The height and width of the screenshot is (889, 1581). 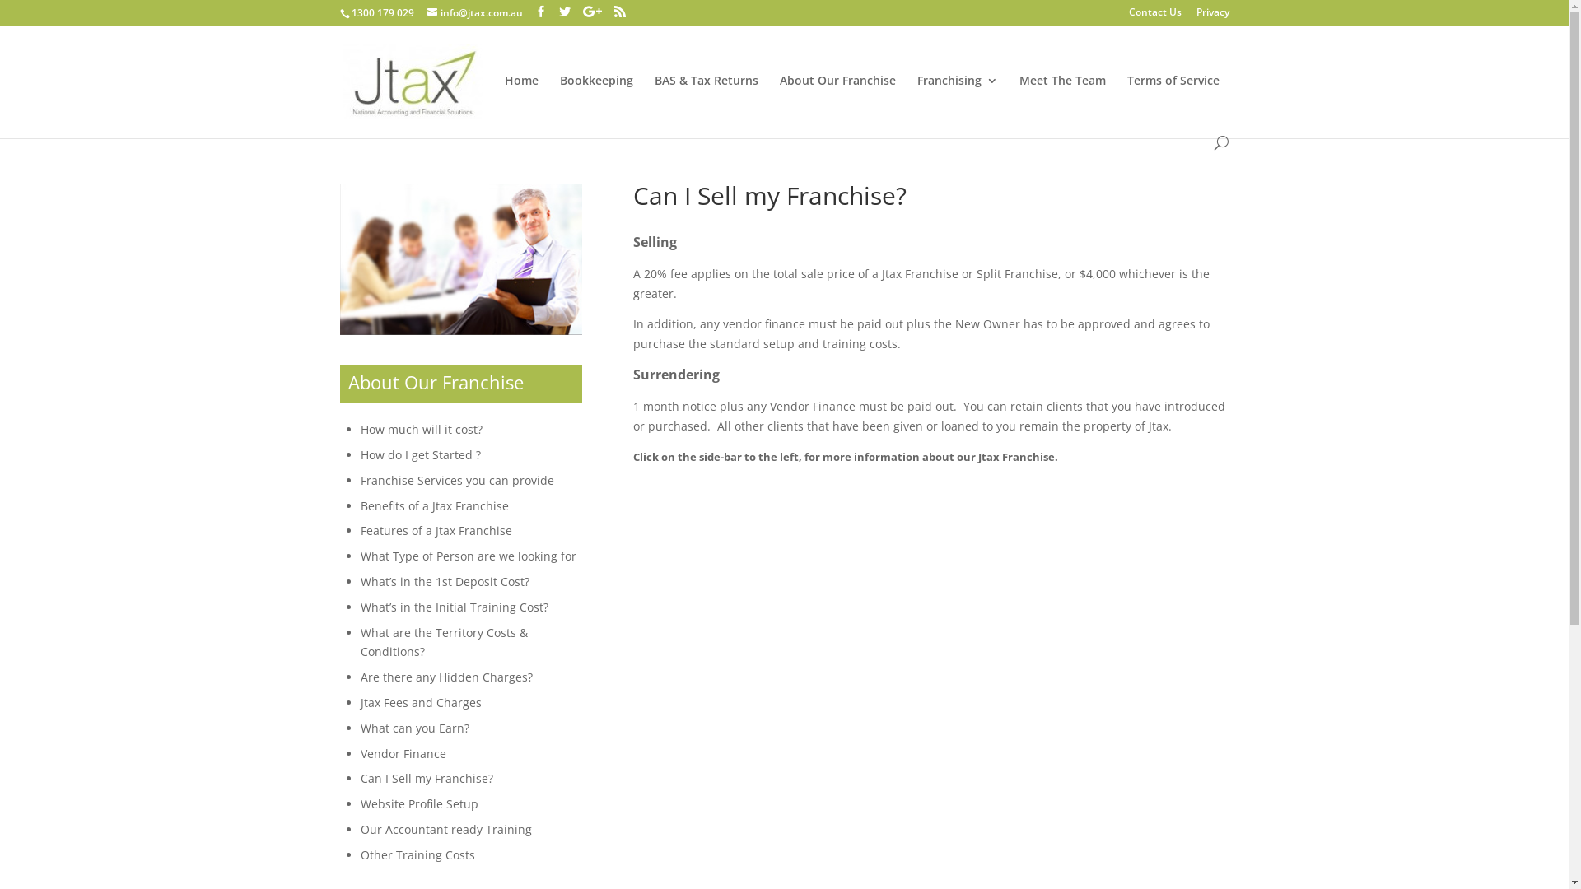 I want to click on Jtax Fees and Charges, so click(x=422, y=703).